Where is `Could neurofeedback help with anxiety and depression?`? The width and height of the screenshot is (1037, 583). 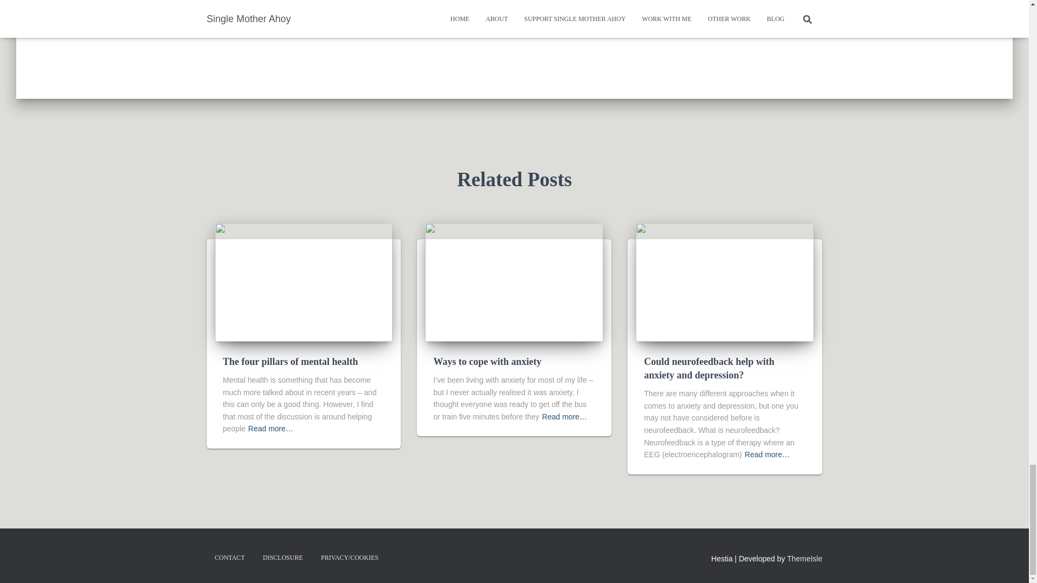
Could neurofeedback help with anxiety and depression? is located at coordinates (709, 368).